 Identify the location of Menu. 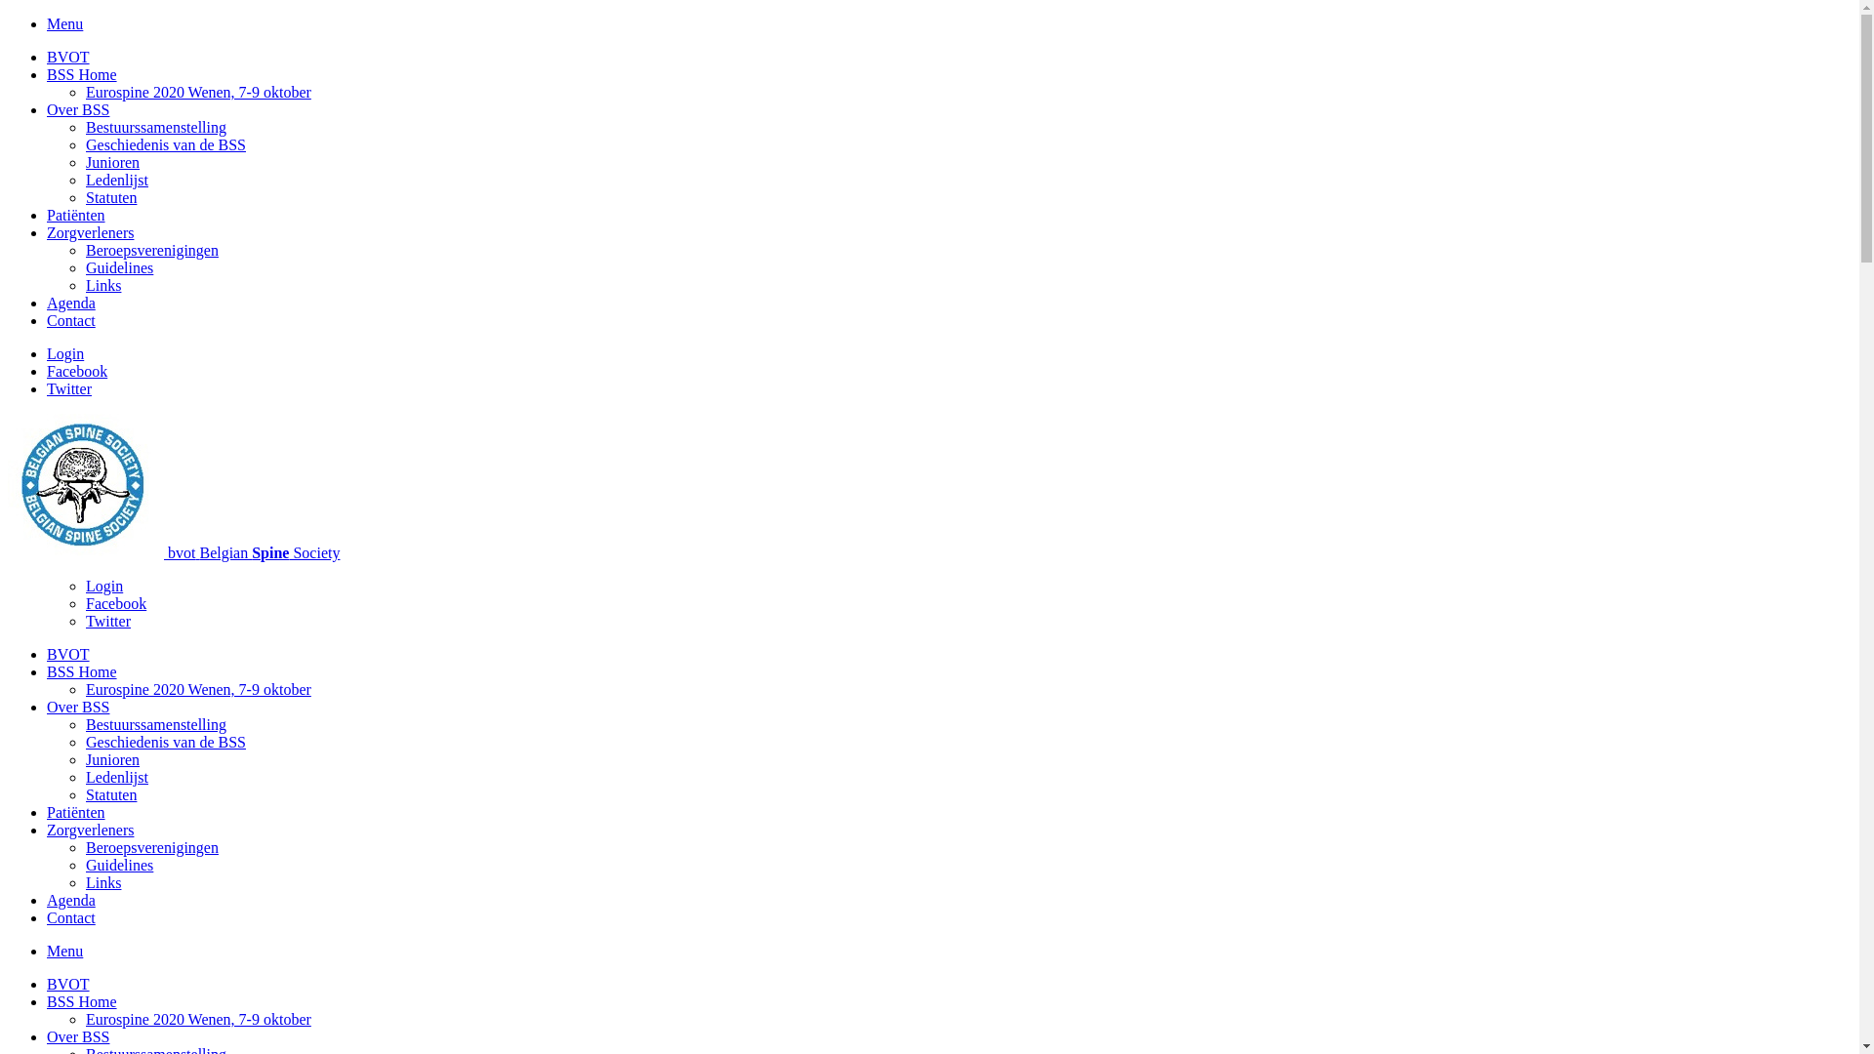
(64, 951).